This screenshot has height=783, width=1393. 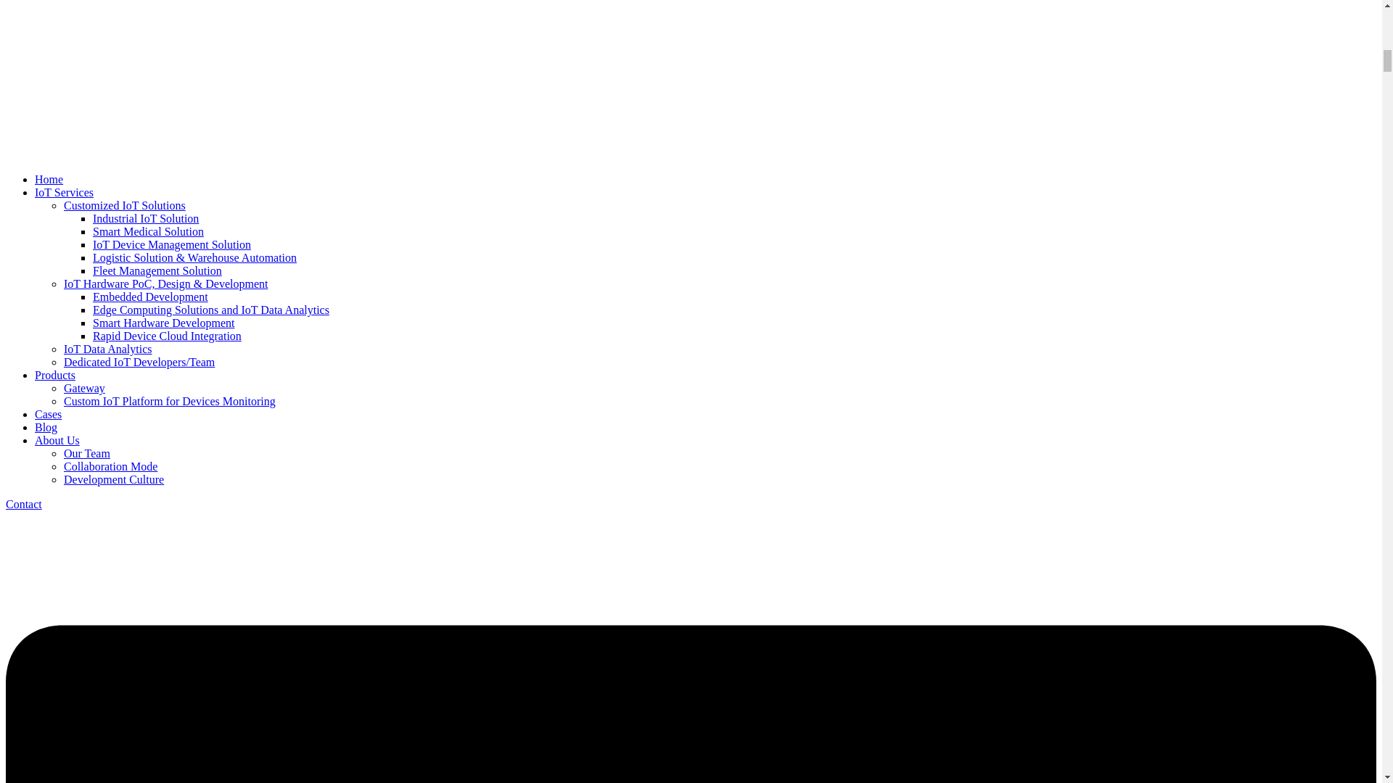 I want to click on Home, so click(x=49, y=178).